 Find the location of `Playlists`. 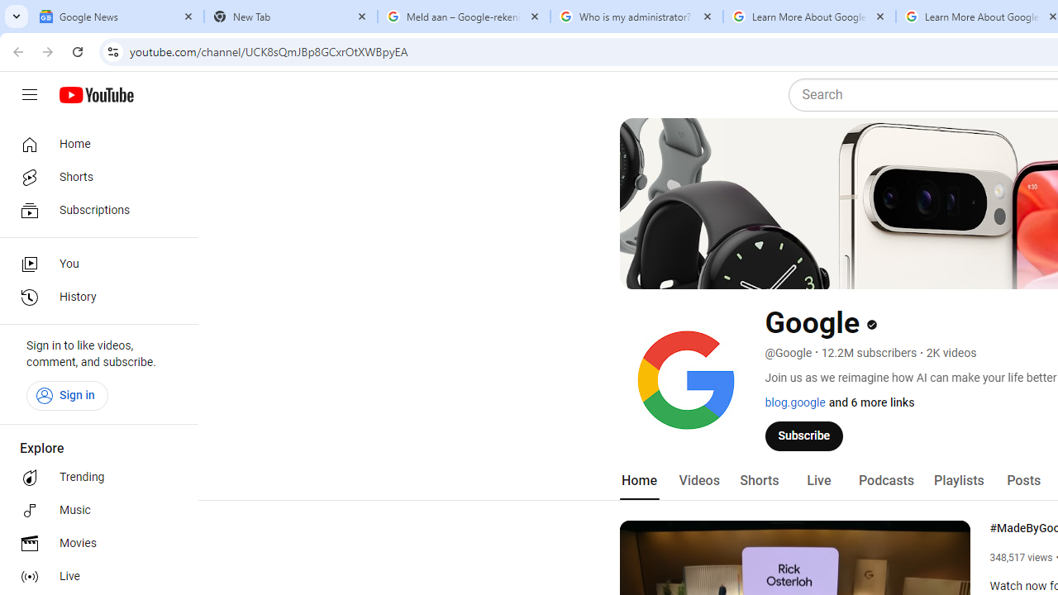

Playlists is located at coordinates (959, 481).